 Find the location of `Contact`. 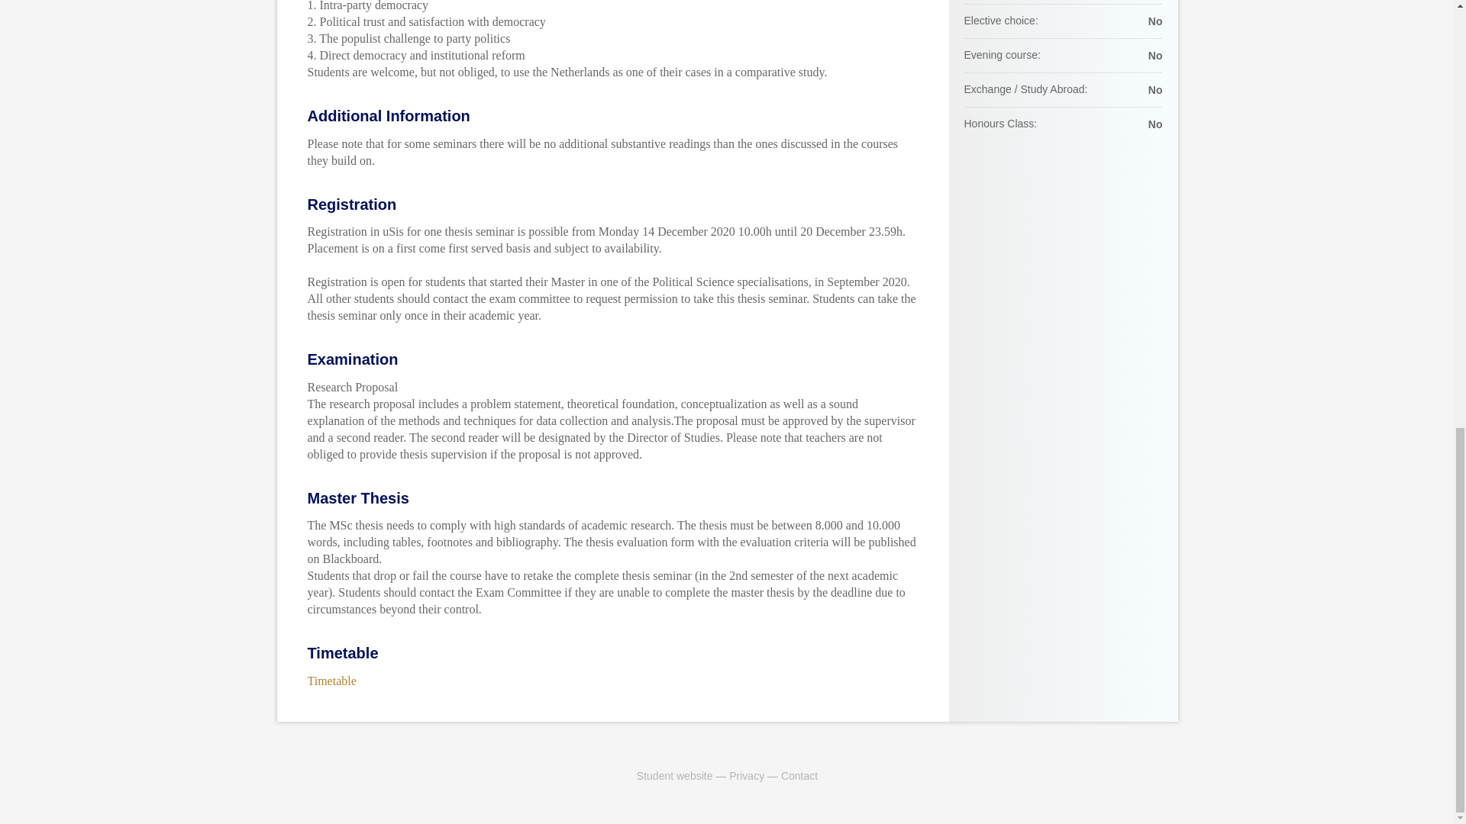

Contact is located at coordinates (799, 774).